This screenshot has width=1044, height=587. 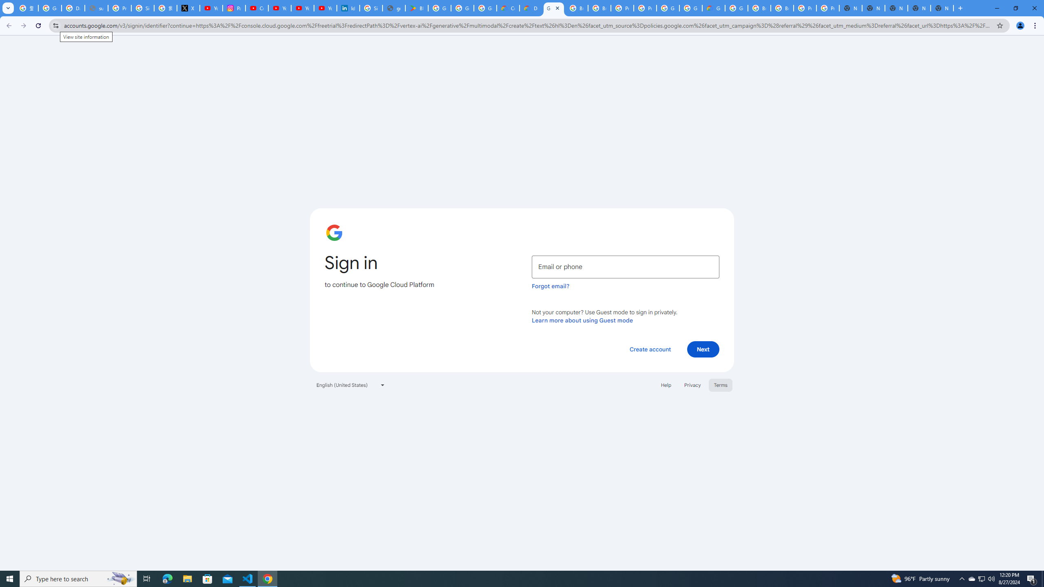 What do you see at coordinates (626, 267) in the screenshot?
I see `Email or phone` at bounding box center [626, 267].